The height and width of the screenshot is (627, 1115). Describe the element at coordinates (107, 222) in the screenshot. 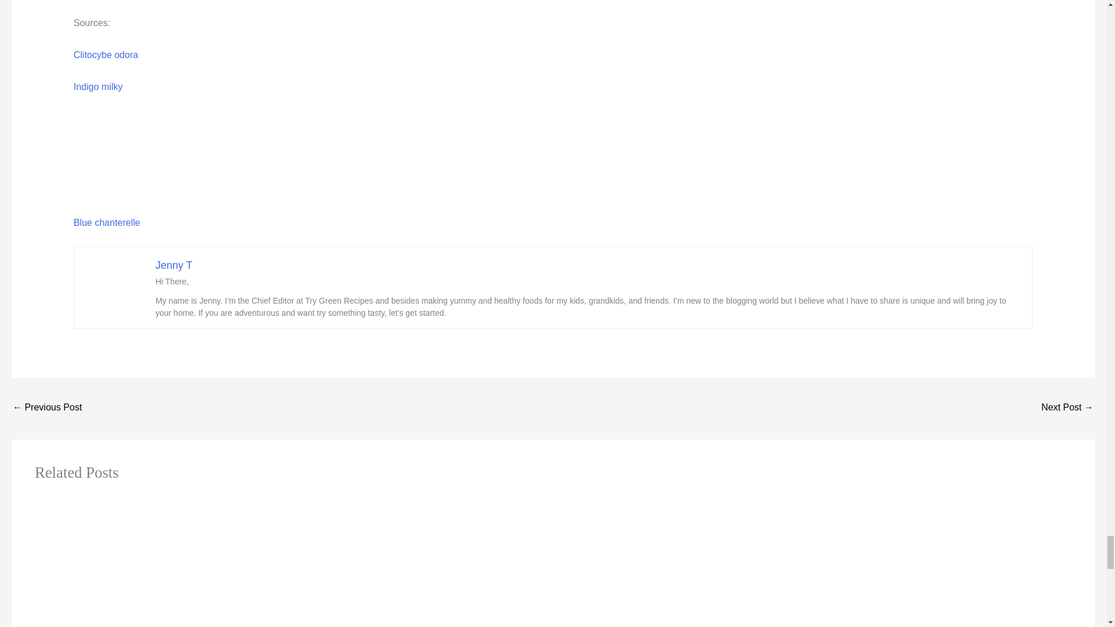

I see `Blue chanterelle` at that location.